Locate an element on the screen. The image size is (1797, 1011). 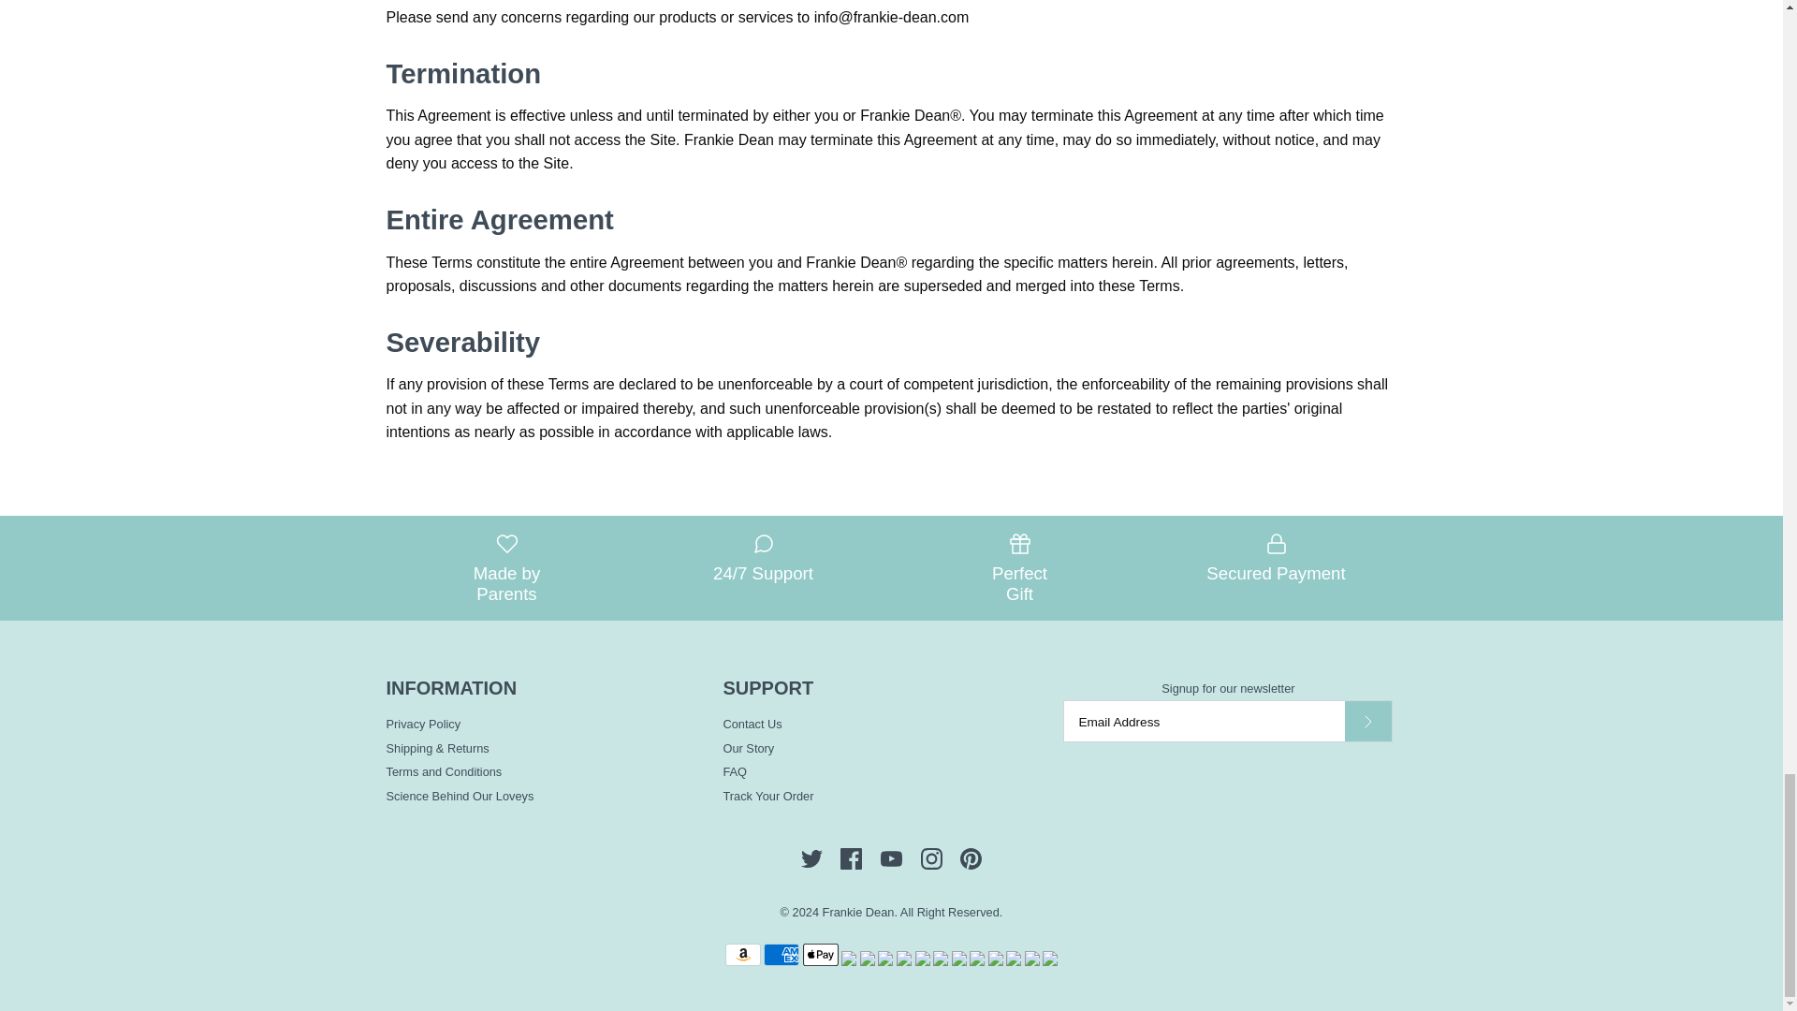
Instagram is located at coordinates (930, 858).